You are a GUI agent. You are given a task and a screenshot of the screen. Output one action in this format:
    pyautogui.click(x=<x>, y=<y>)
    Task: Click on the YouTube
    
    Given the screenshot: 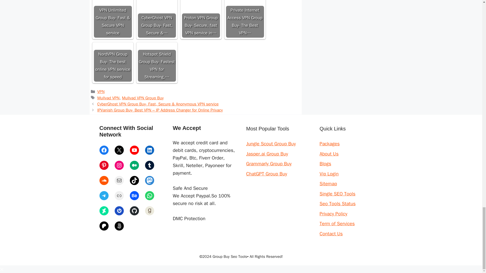 What is the action you would take?
    pyautogui.click(x=134, y=150)
    